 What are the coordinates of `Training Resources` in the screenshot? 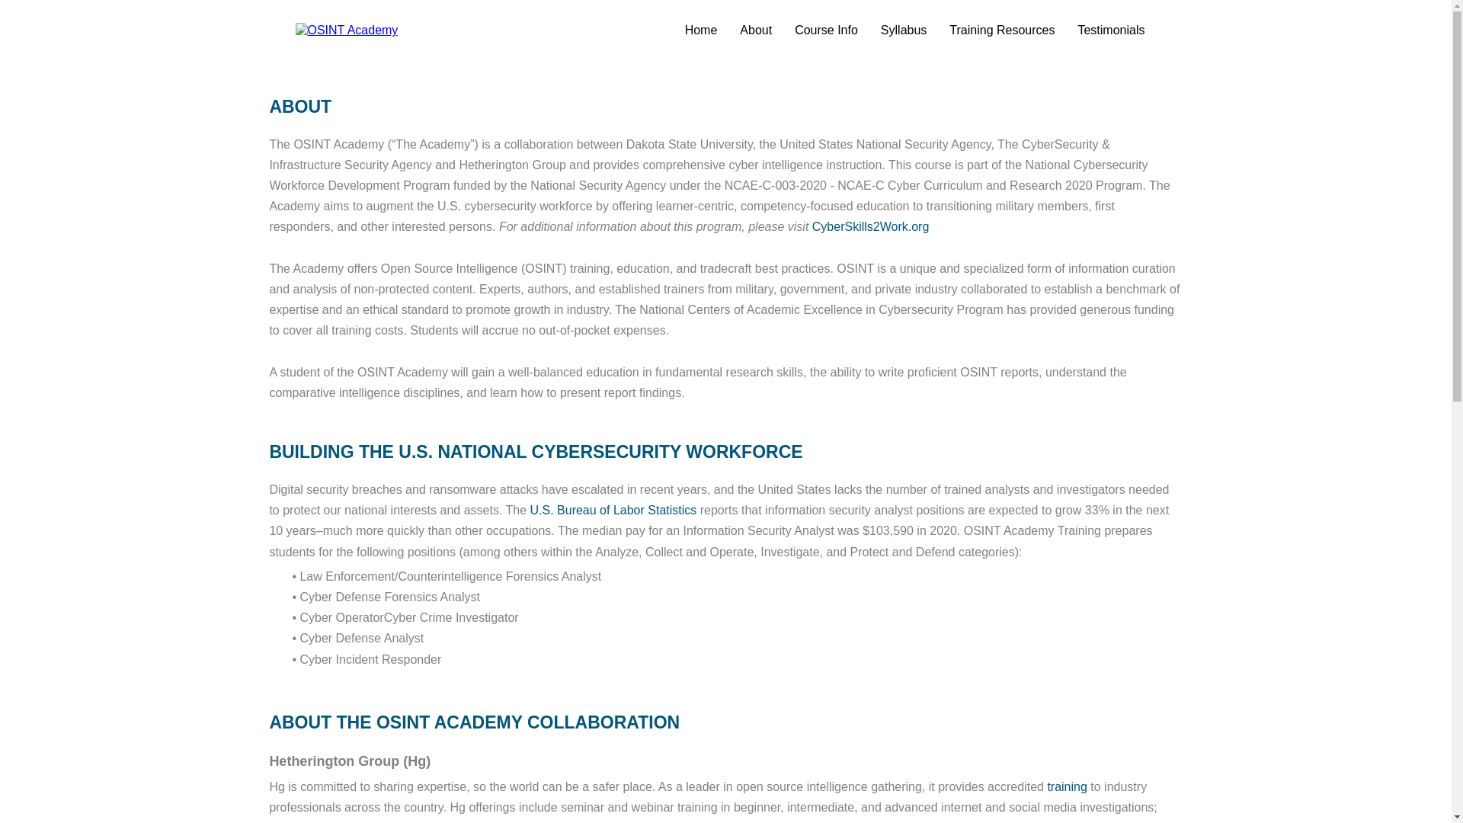 It's located at (1001, 30).